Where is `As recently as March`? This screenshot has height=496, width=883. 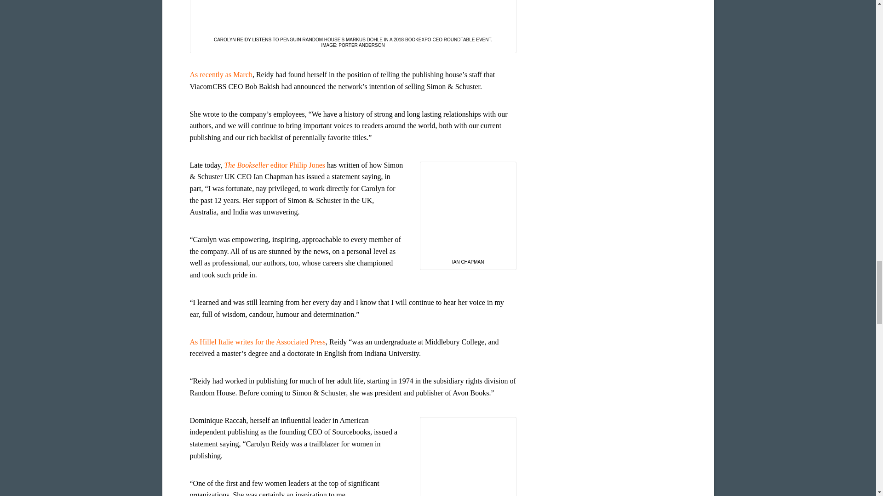
As recently as March is located at coordinates (221, 74).